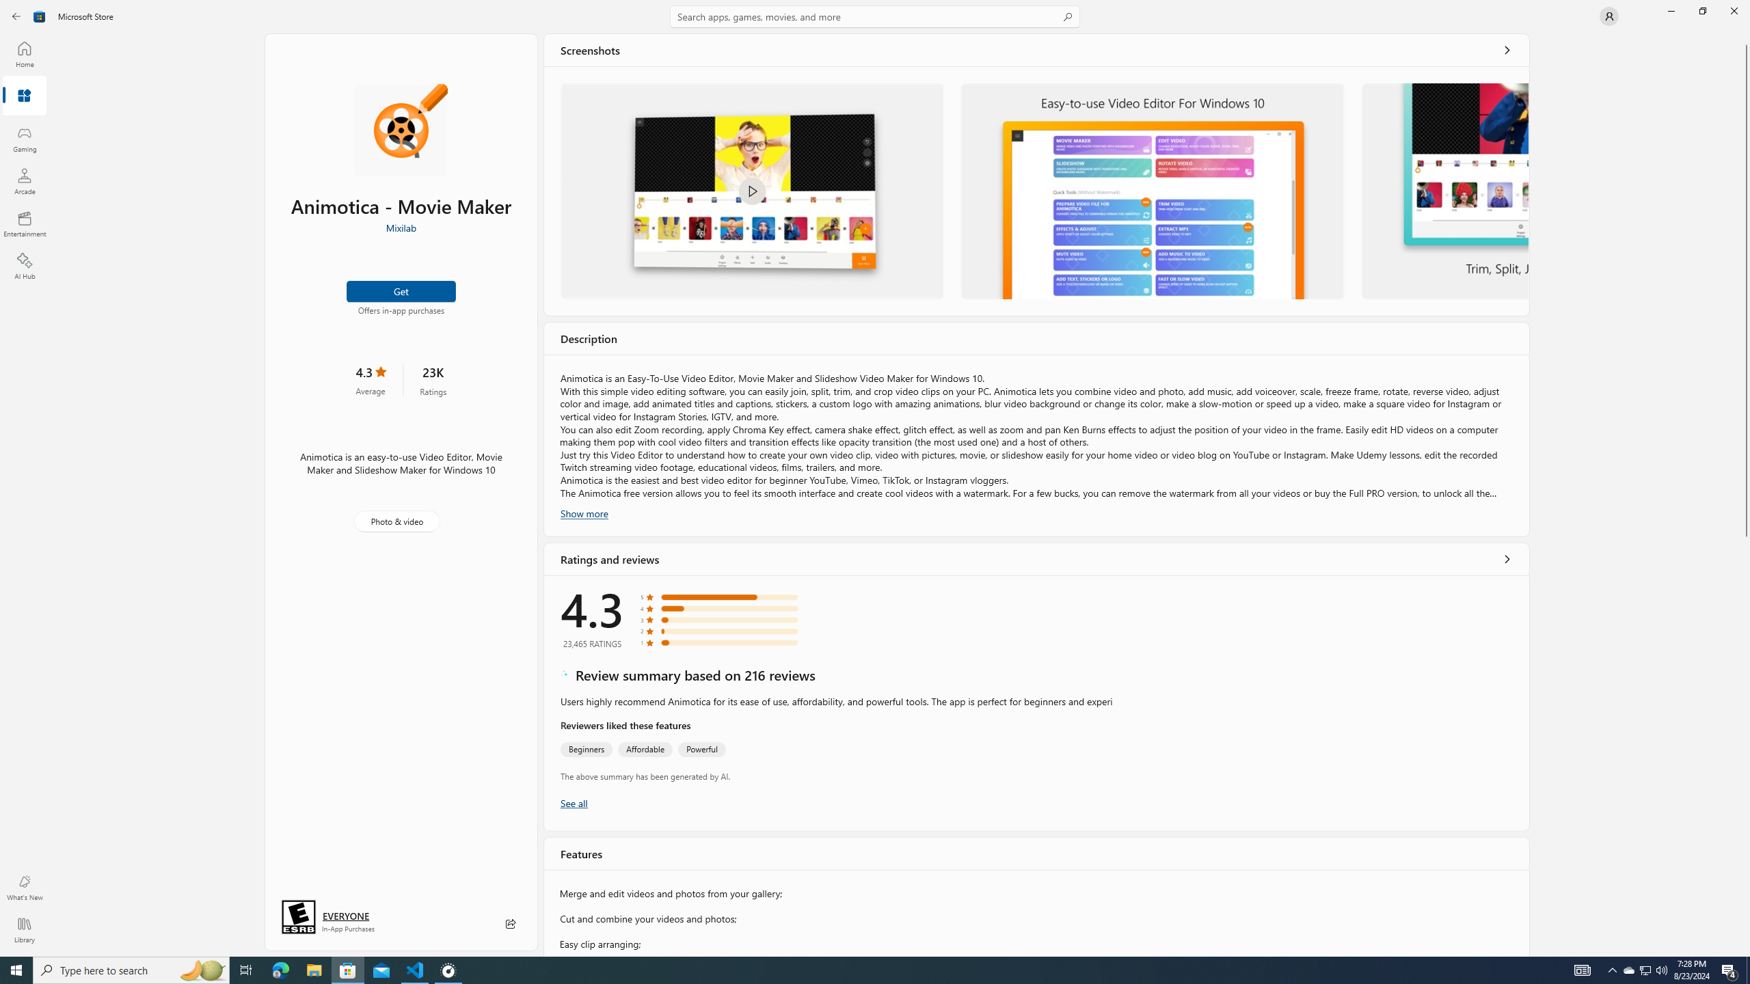  I want to click on Trim, Split, Join Video and Photo in Animotica, so click(1444, 191).